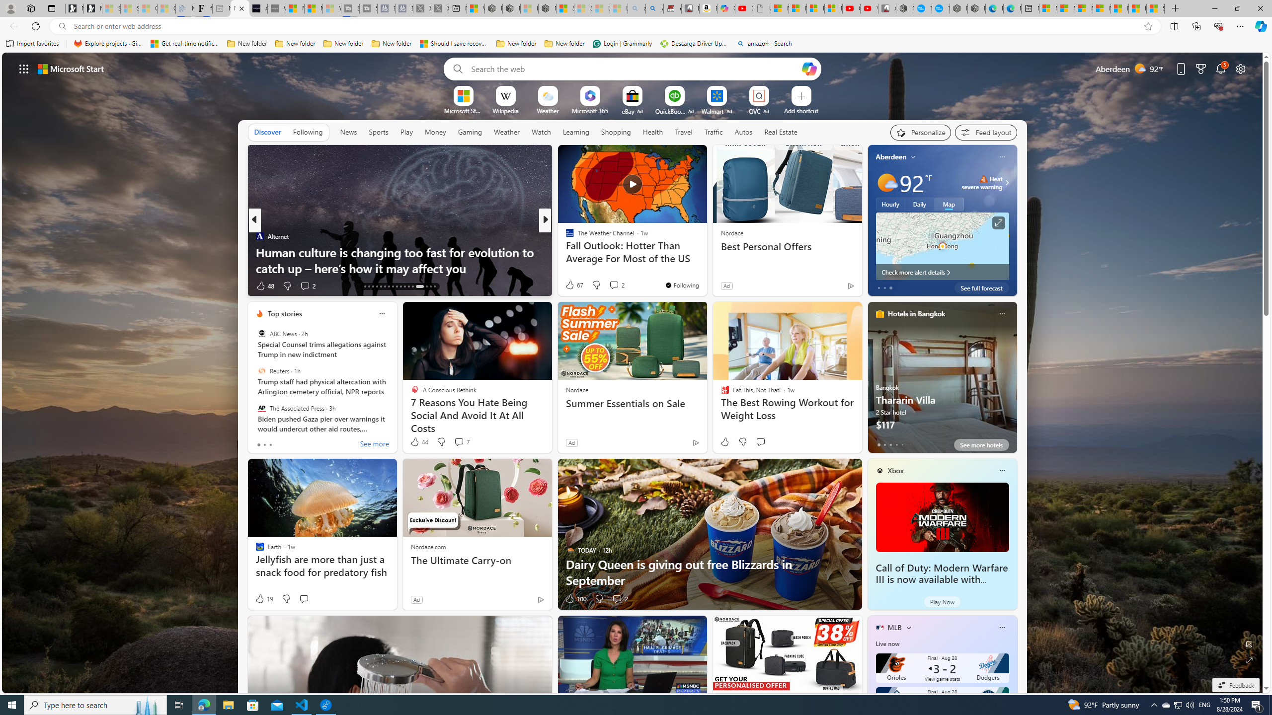 The width and height of the screenshot is (1272, 715). Describe the element at coordinates (705, 268) in the screenshot. I see `Top 5 Dark Discoveries In The Amazon Rainforest` at that location.